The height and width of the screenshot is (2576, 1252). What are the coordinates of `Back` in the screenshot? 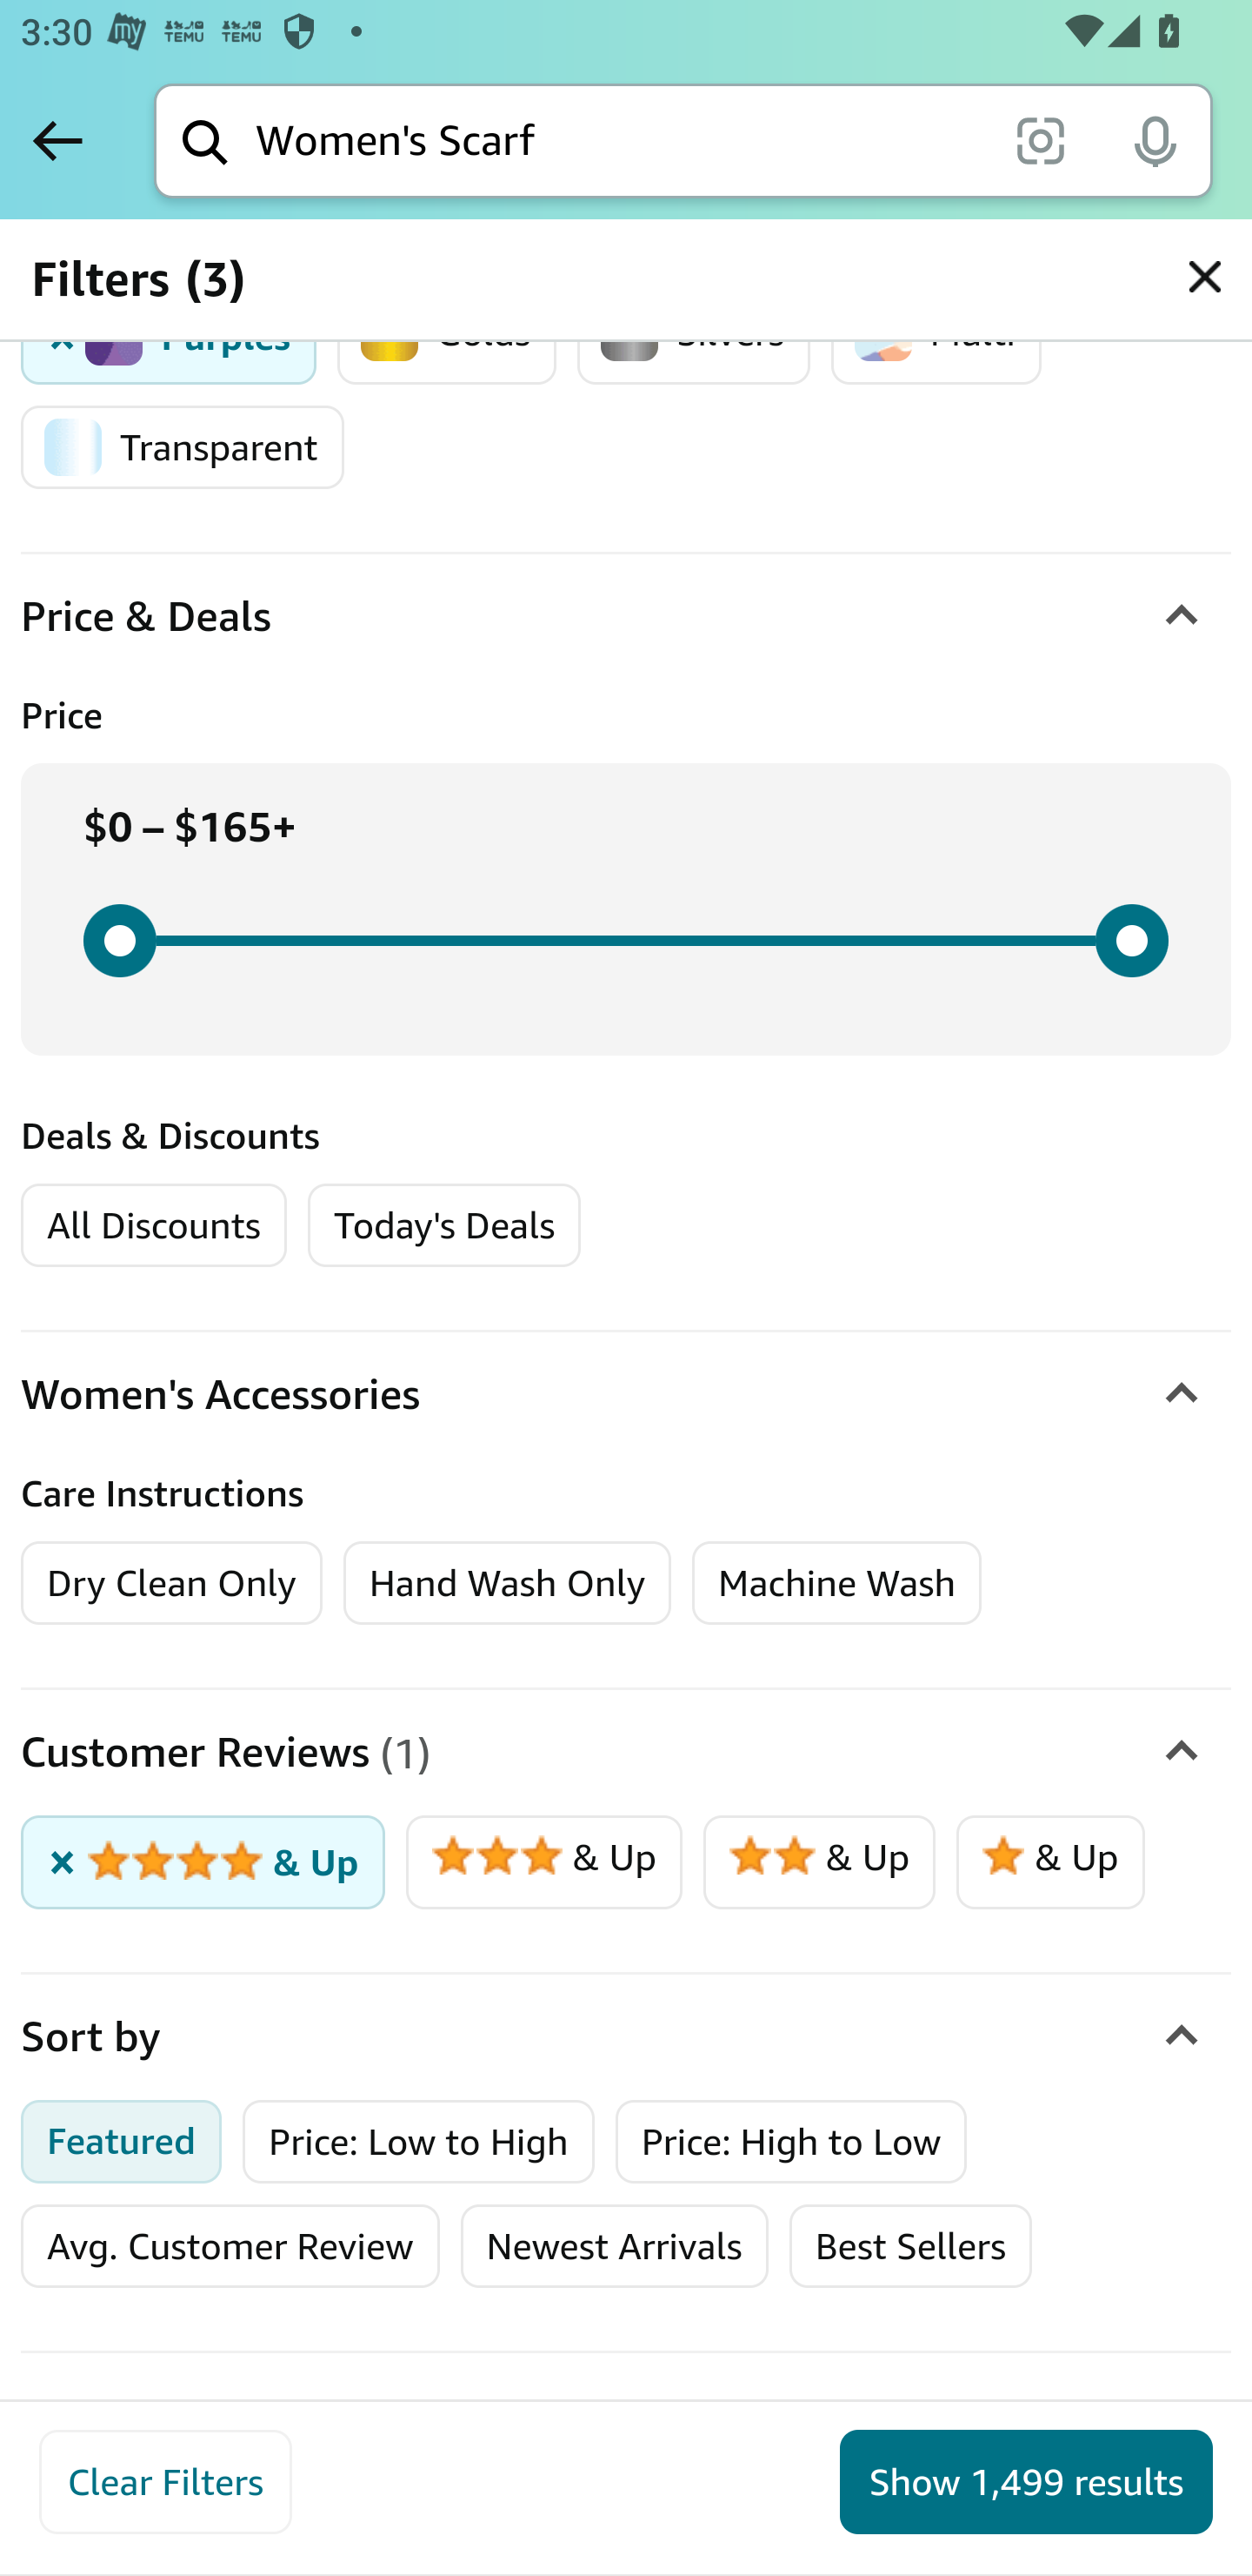 It's located at (57, 140).